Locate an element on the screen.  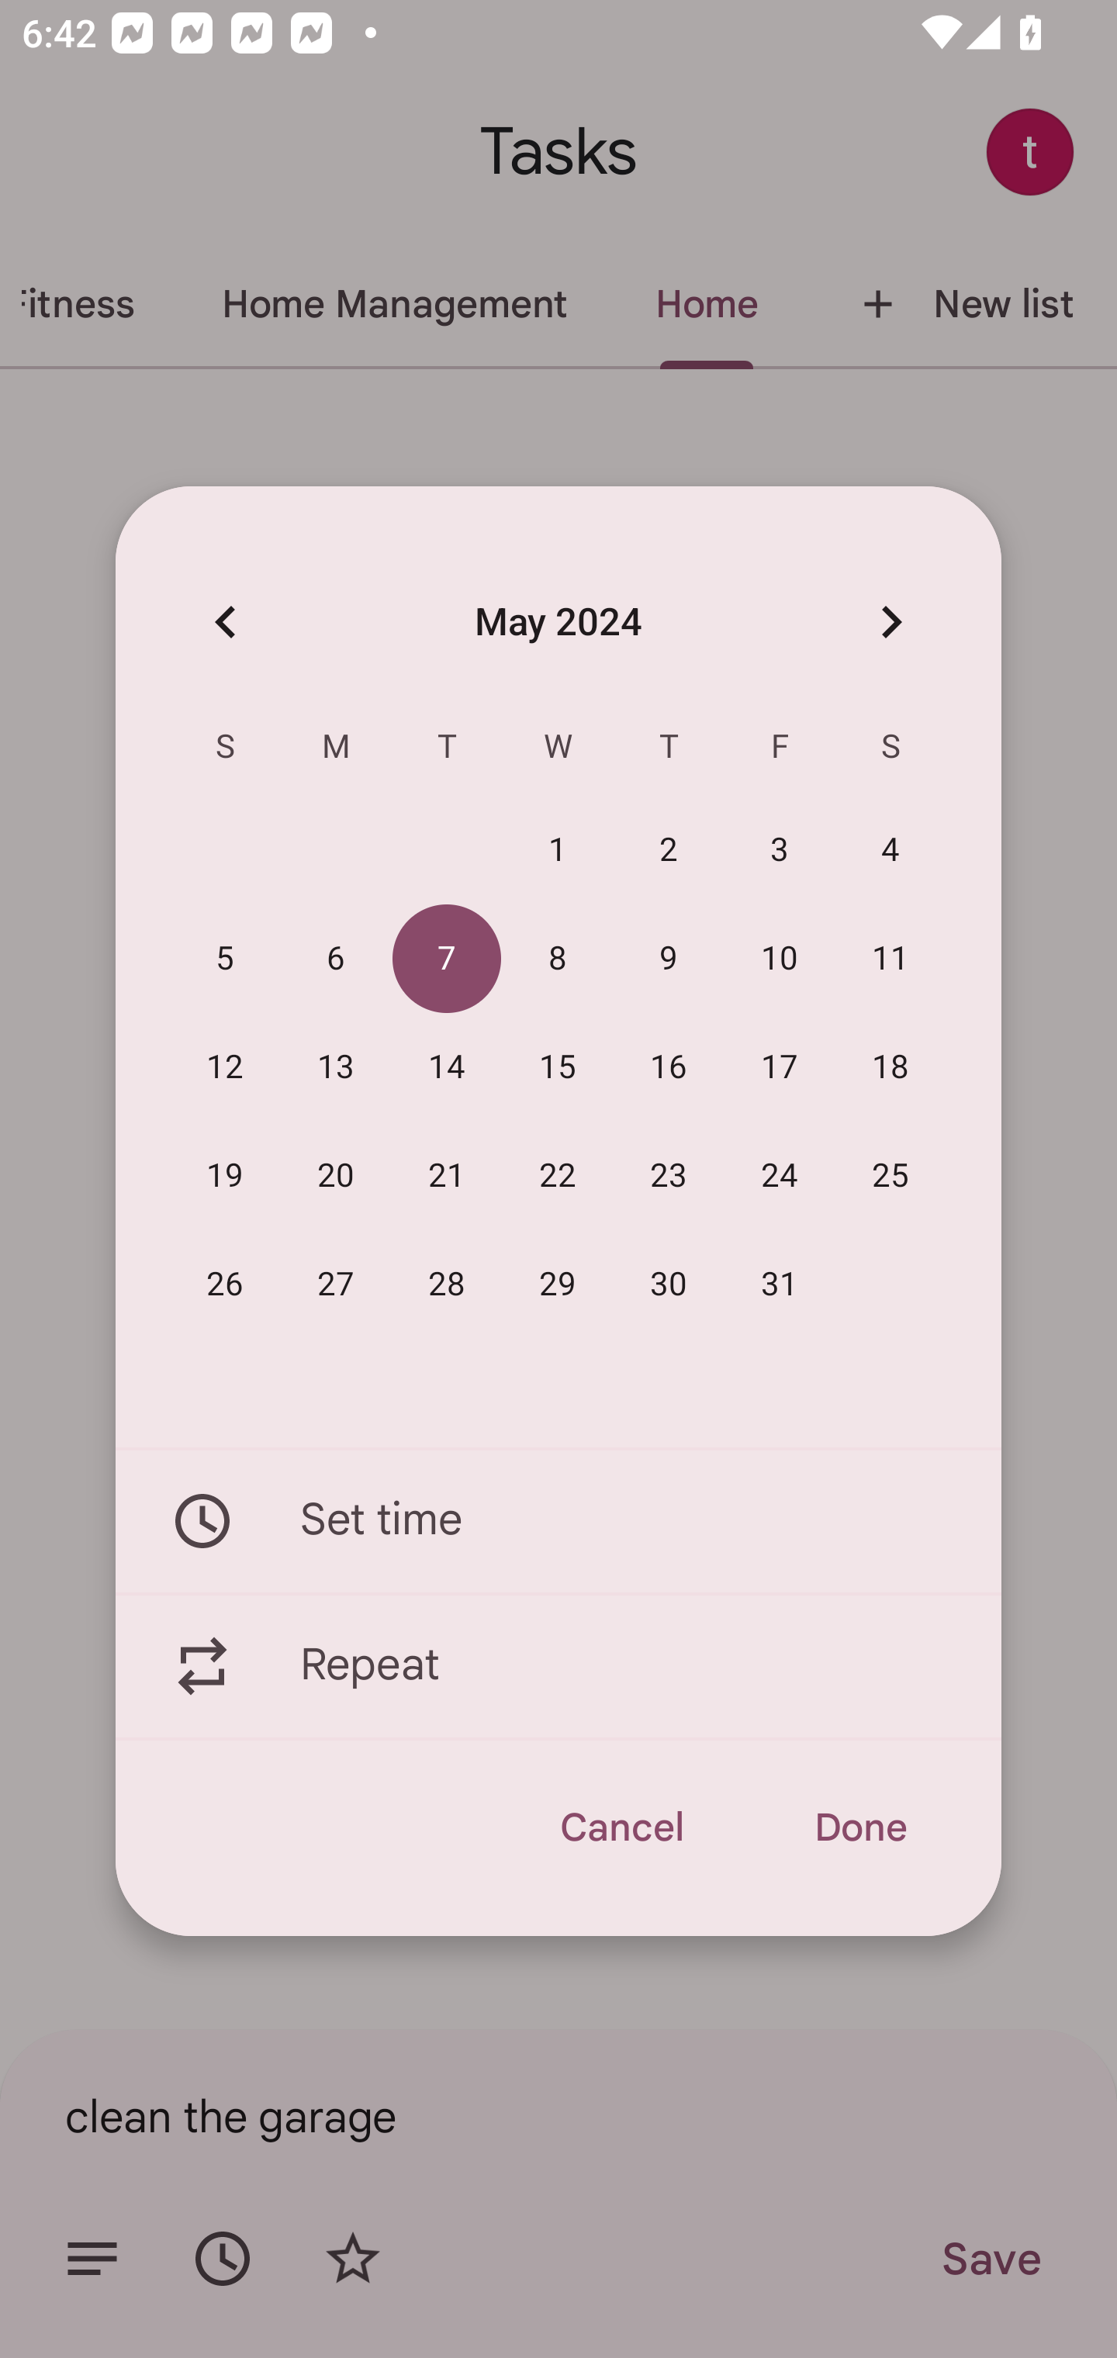
22 22 May 2024 is located at coordinates (558, 1176).